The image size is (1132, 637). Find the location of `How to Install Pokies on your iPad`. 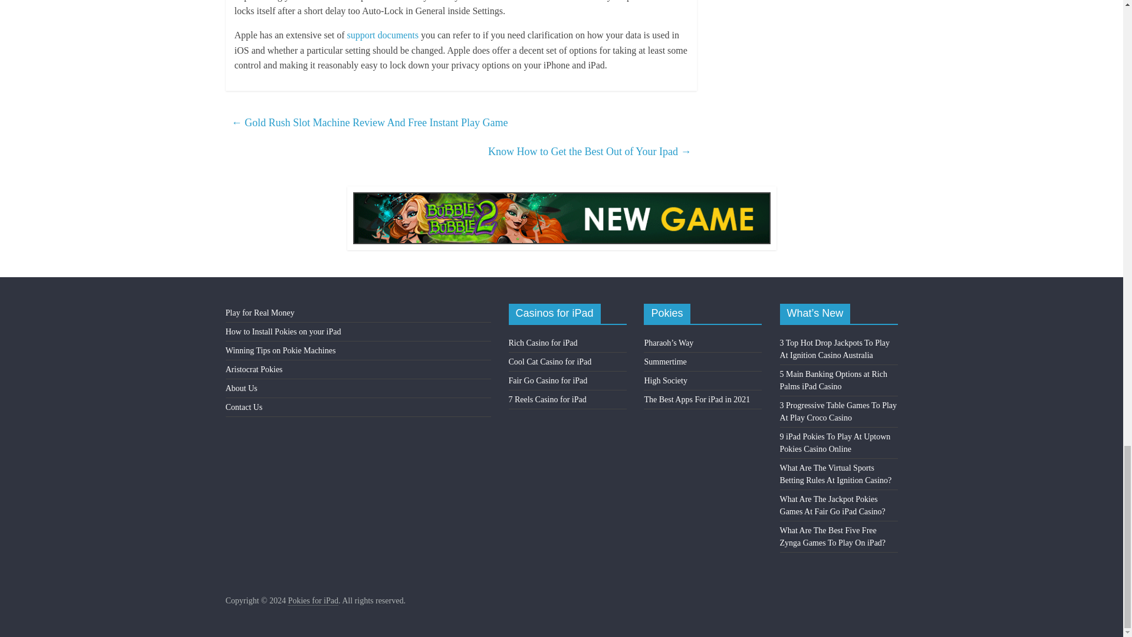

How to Install Pokies on your iPad is located at coordinates (283, 331).